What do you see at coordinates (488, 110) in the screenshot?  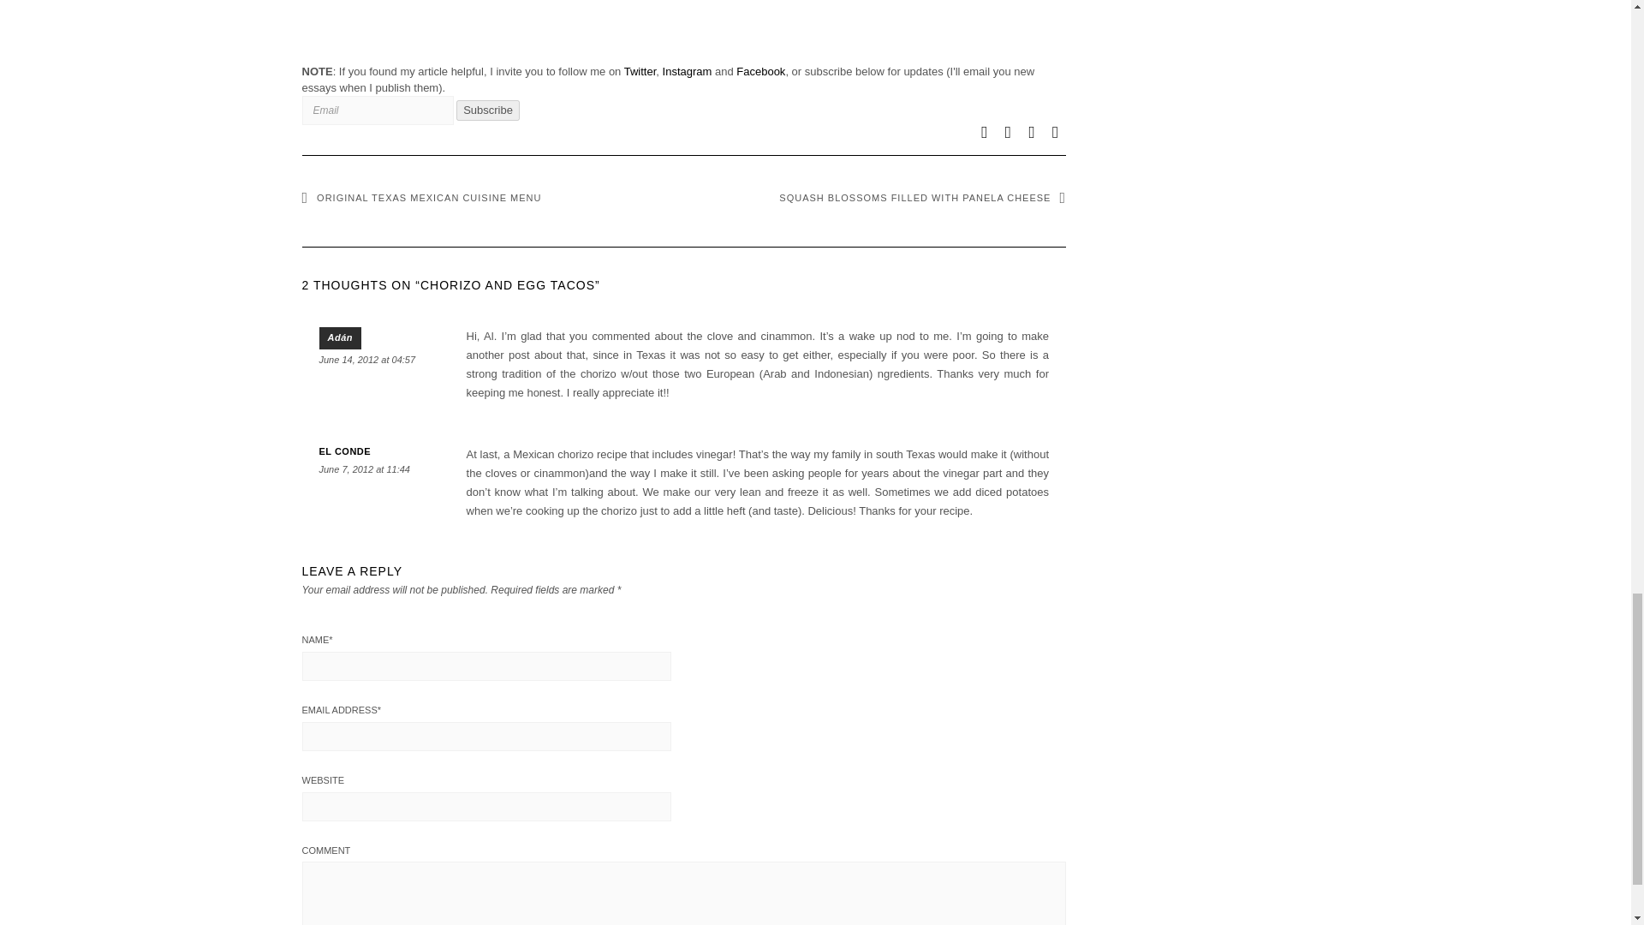 I see `Subscribe` at bounding box center [488, 110].